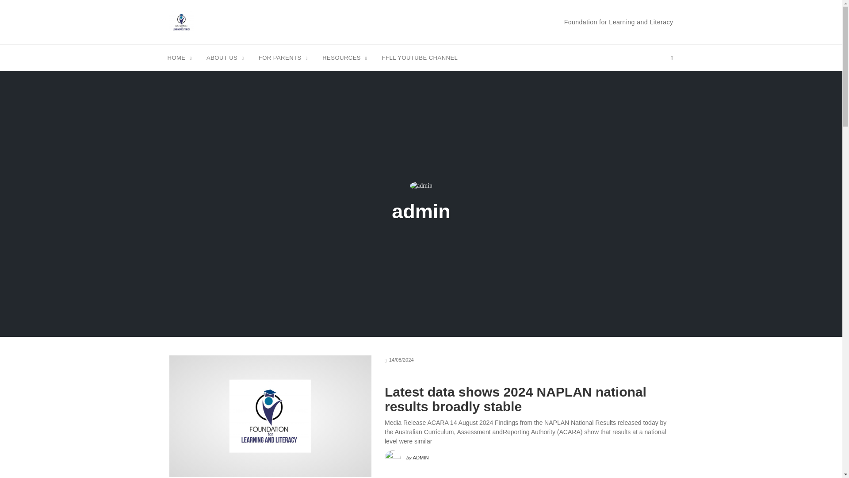 Image resolution: width=849 pixels, height=478 pixels. I want to click on admin, so click(421, 212).